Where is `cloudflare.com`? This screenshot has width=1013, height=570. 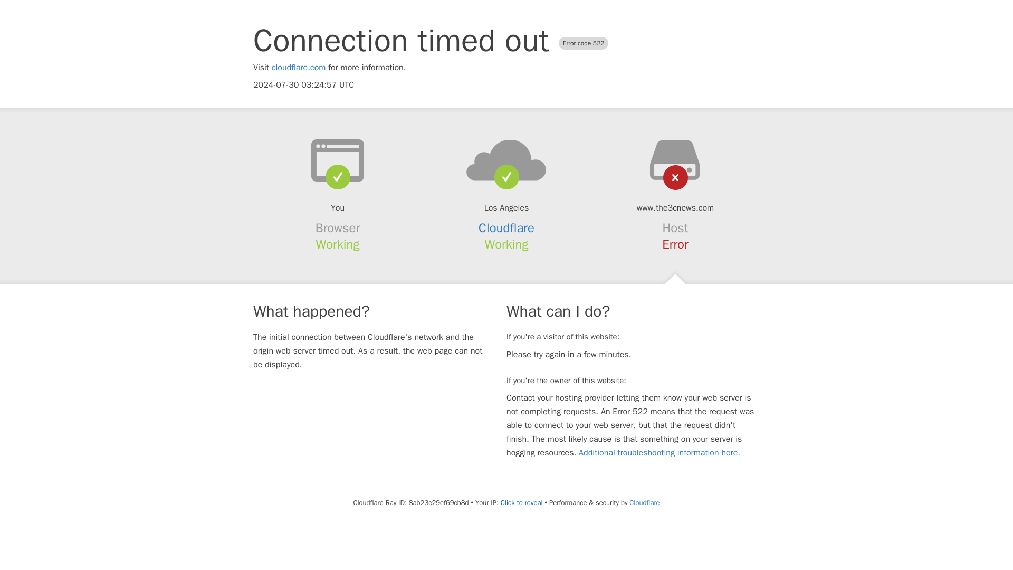
cloudflare.com is located at coordinates (299, 68).